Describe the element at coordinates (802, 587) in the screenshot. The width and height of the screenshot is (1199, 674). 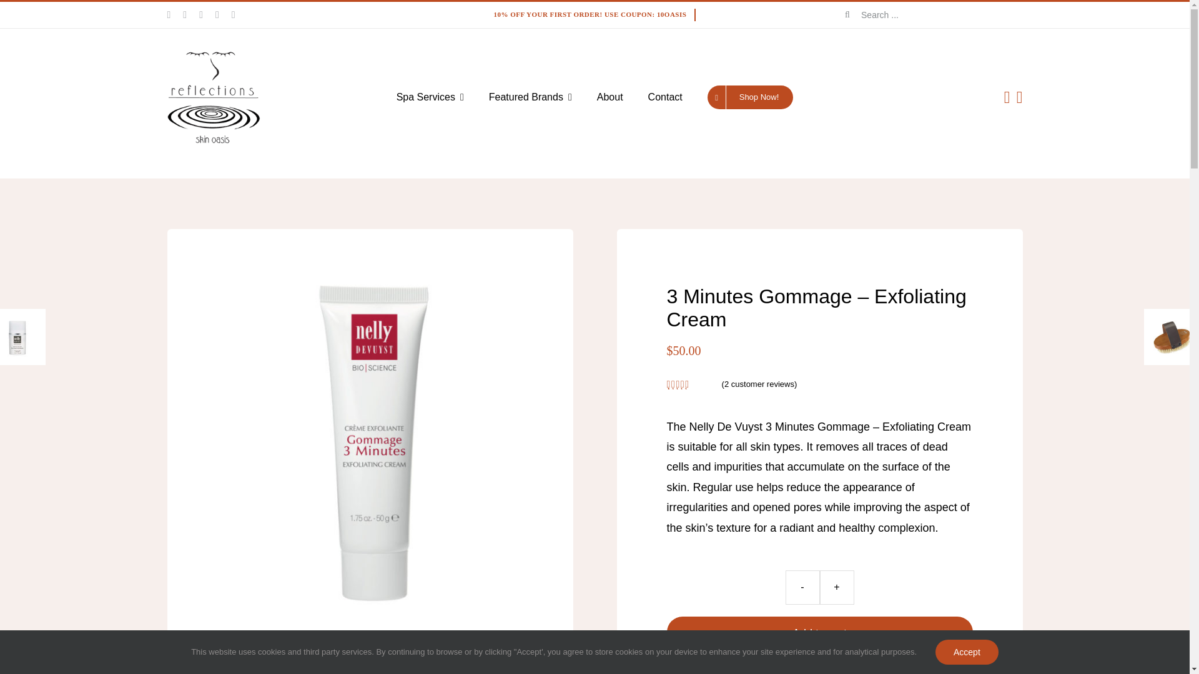
I see `-` at that location.